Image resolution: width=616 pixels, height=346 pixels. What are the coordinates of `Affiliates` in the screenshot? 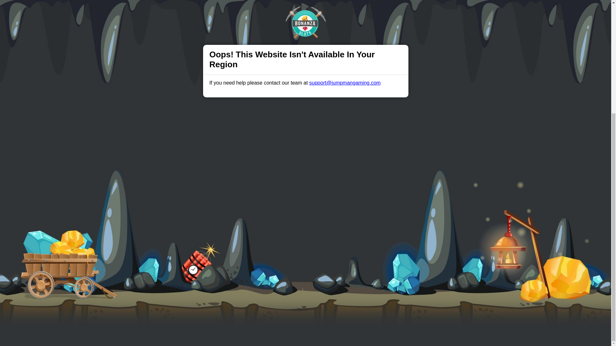 It's located at (335, 208).